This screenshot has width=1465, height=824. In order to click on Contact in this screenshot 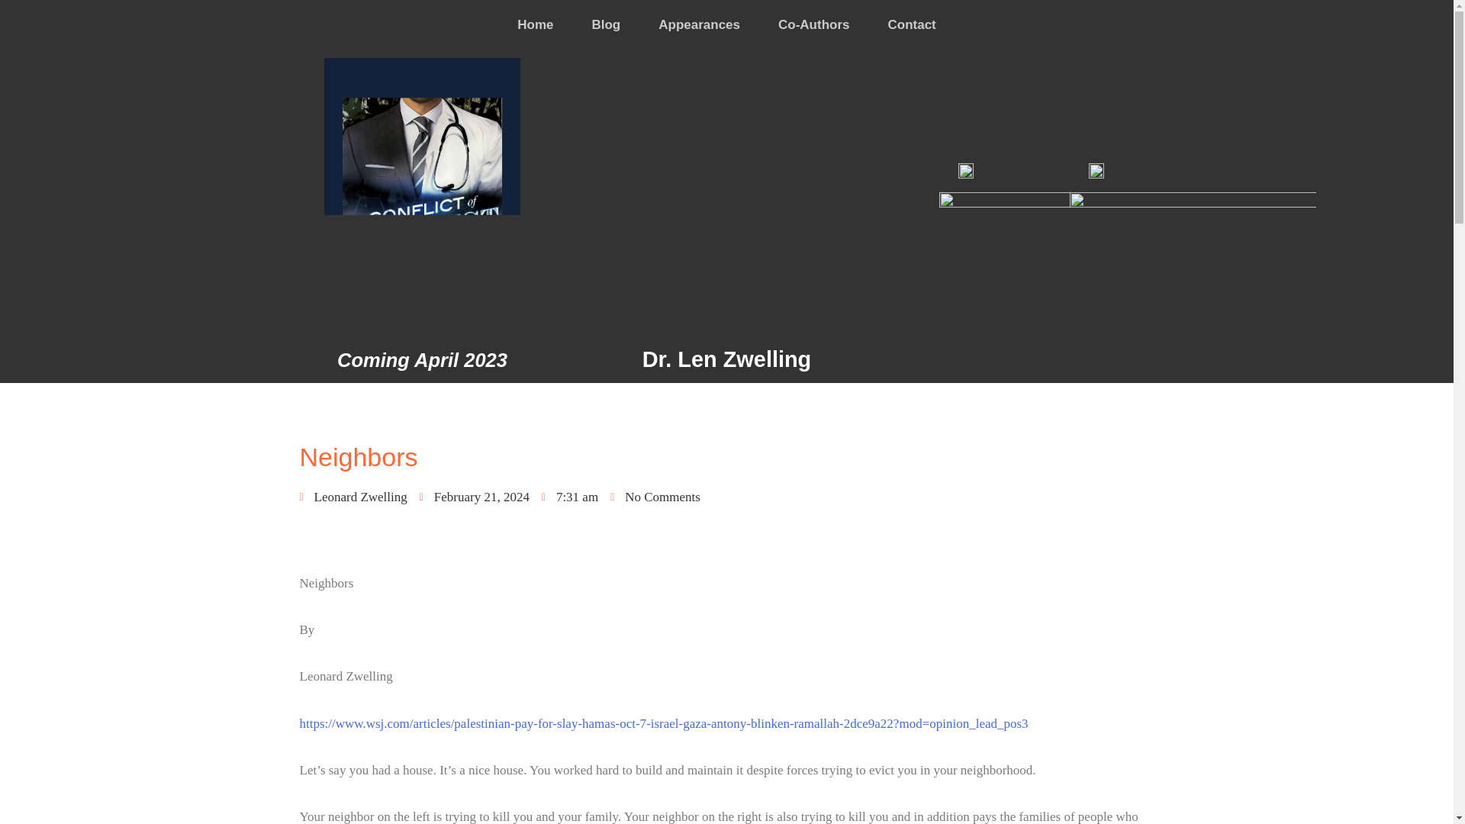, I will do `click(912, 24)`.